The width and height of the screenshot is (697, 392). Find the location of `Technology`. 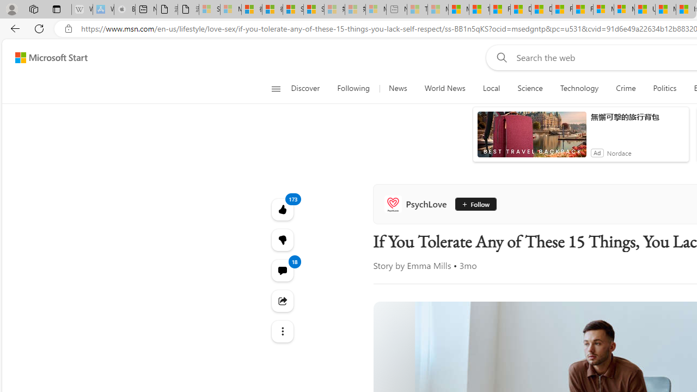

Technology is located at coordinates (579, 88).